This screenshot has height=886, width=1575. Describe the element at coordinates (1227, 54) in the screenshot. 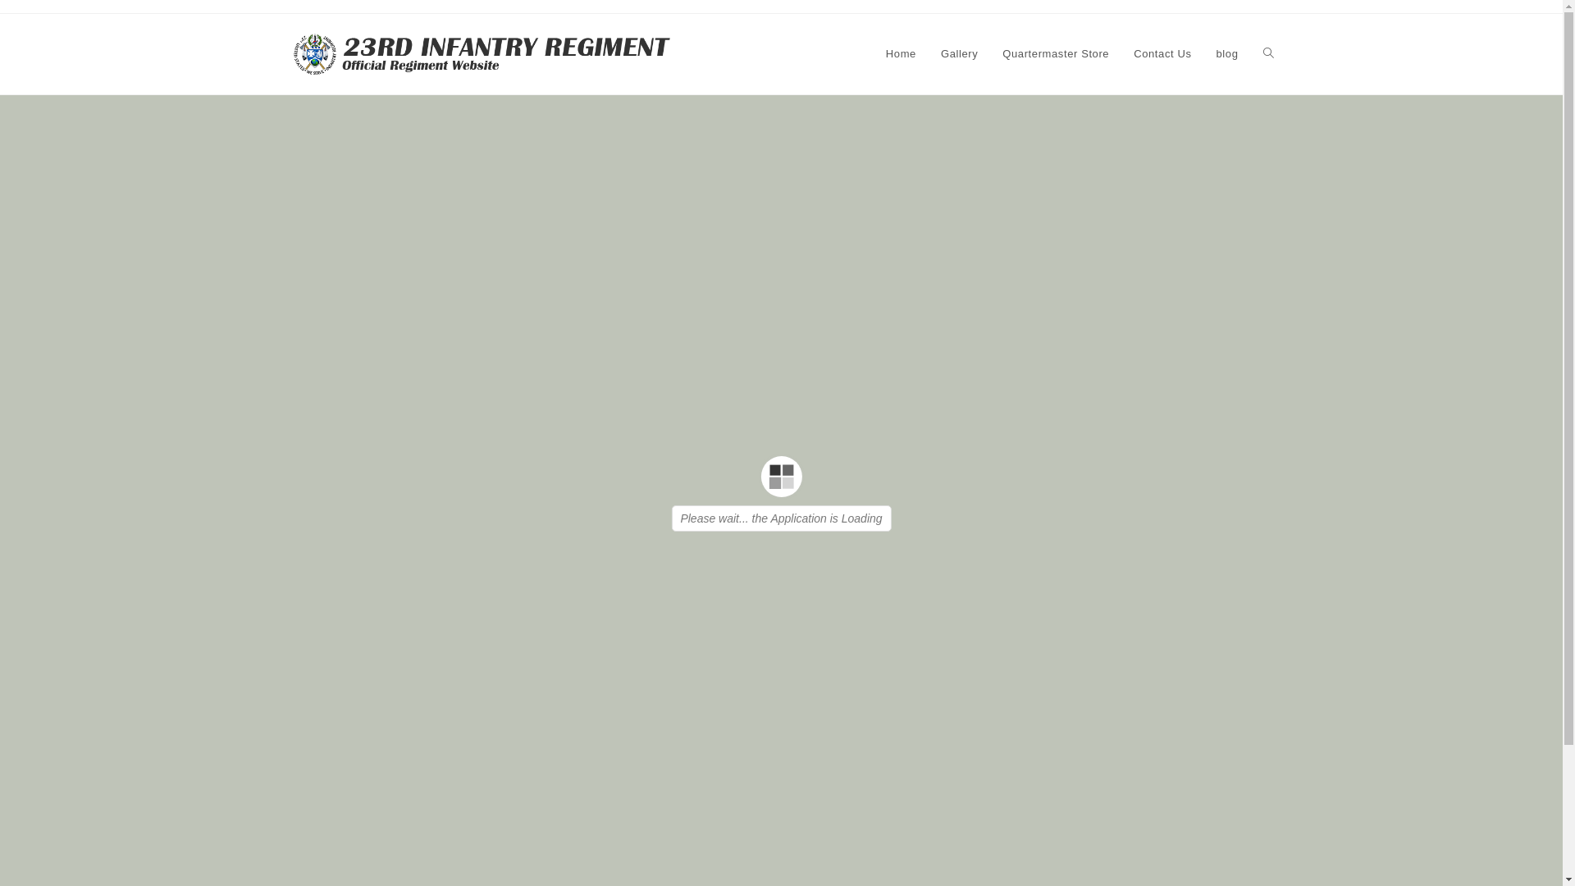

I see `blog` at that location.